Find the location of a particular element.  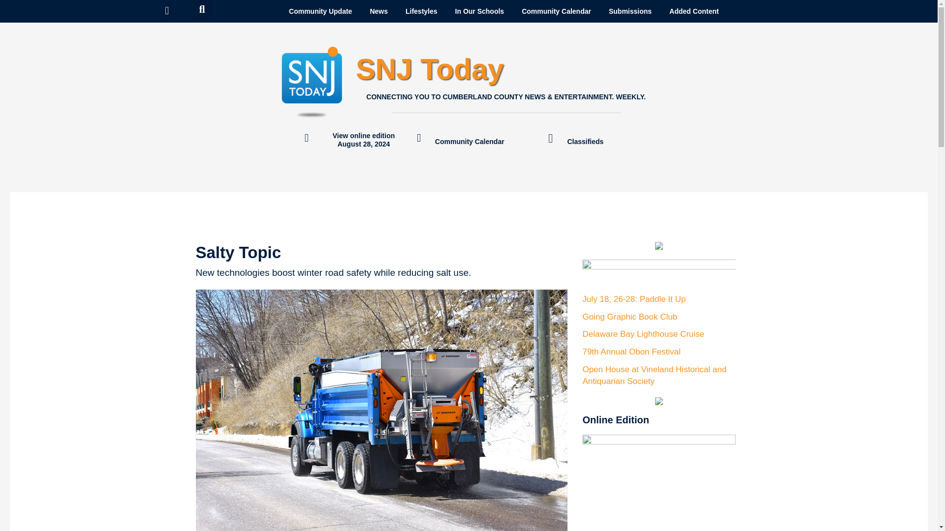

News is located at coordinates (379, 11).